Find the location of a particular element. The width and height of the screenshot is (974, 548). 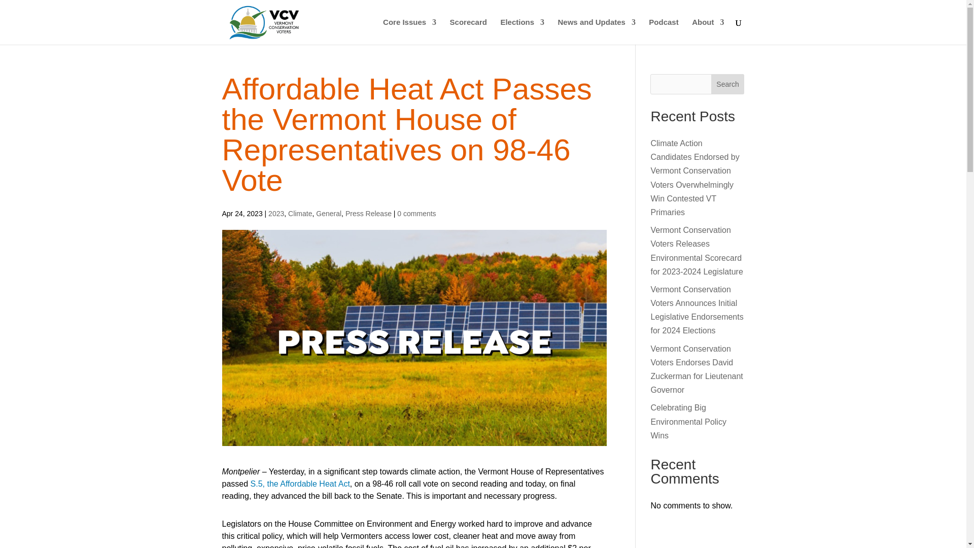

Elections is located at coordinates (523, 31).